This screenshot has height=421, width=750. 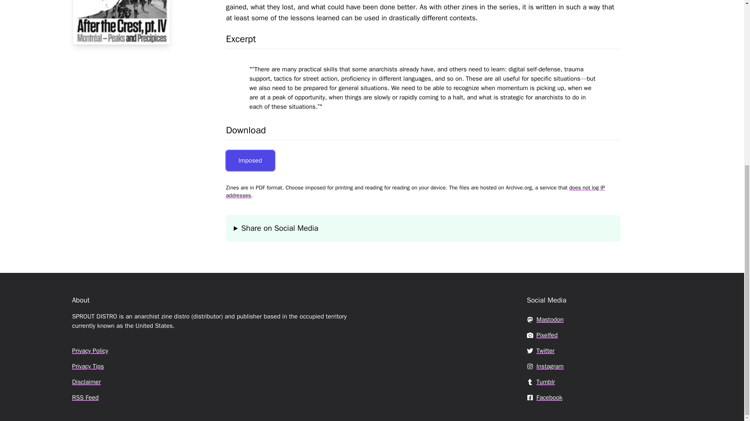 I want to click on Privacy Policy, so click(x=90, y=351).